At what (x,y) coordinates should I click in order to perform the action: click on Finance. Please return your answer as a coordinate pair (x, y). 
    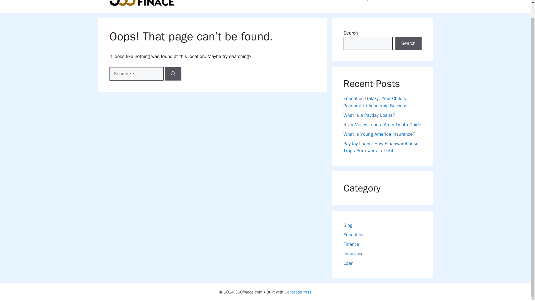
    Looking at the image, I should click on (351, 244).